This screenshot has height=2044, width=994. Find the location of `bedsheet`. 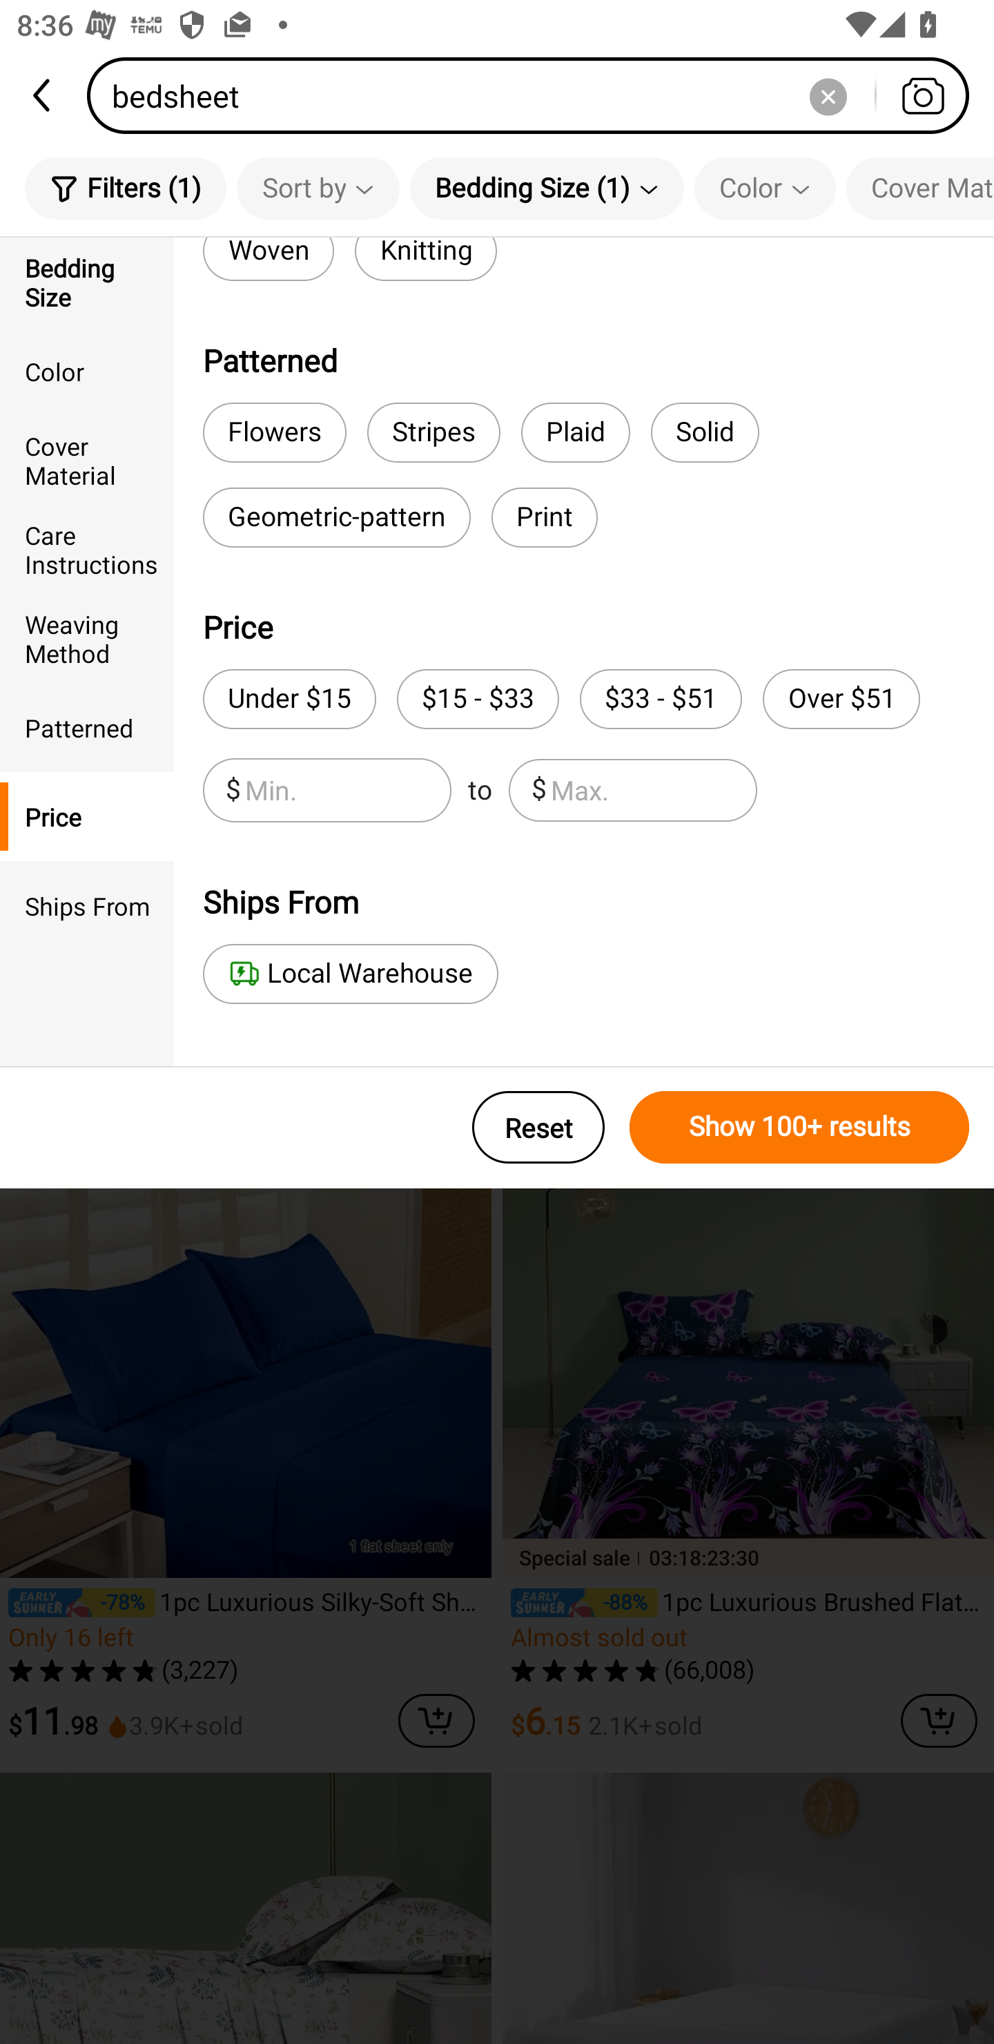

bedsheet is located at coordinates (536, 95).